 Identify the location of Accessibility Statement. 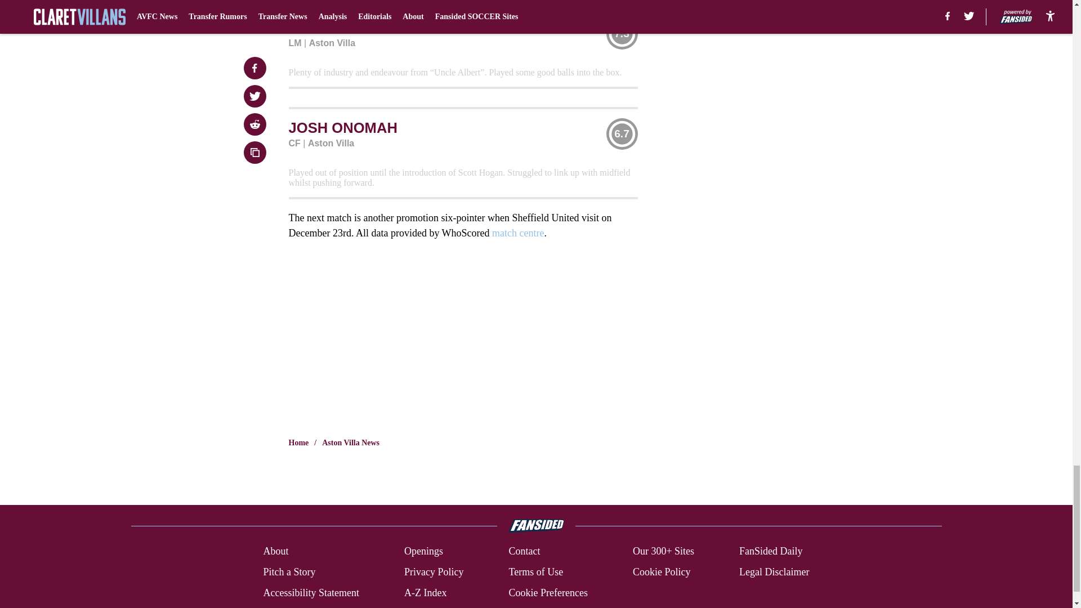
(311, 593).